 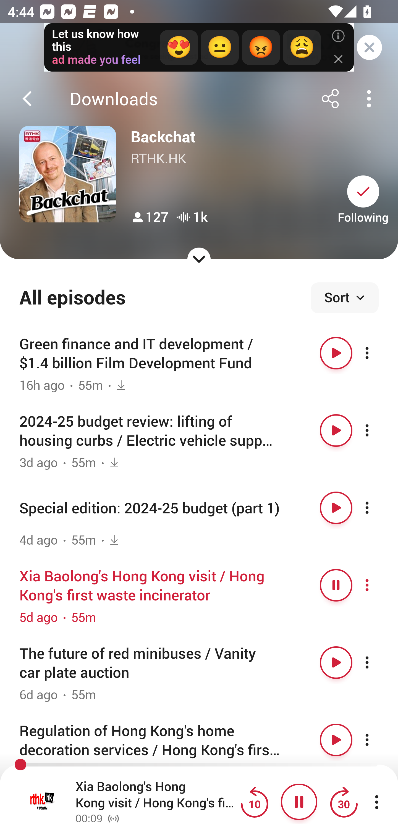 What do you see at coordinates (336, 740) in the screenshot?
I see `Play button` at bounding box center [336, 740].